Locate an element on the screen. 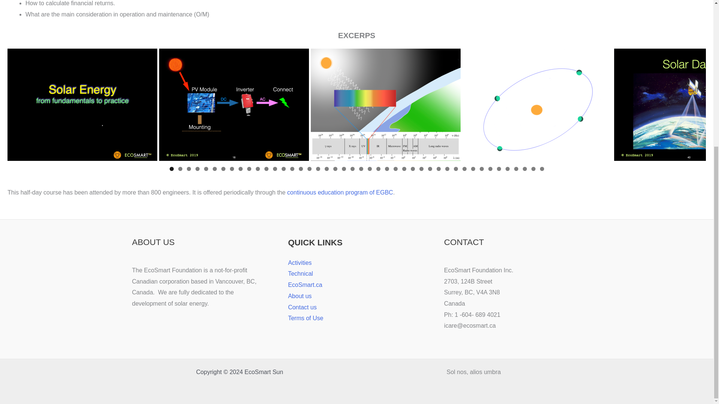 The height and width of the screenshot is (404, 719). SolarCourse001 is located at coordinates (82, 104).